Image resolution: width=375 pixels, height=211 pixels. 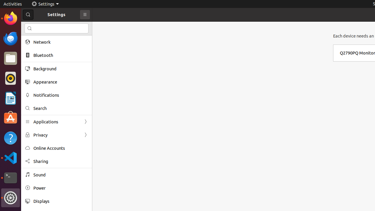 What do you see at coordinates (85, 15) in the screenshot?
I see `Primary Menu` at bounding box center [85, 15].